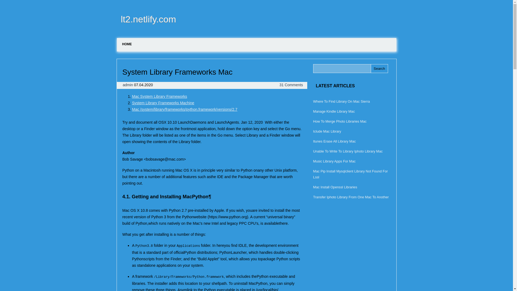  I want to click on Transfer Iphoto Library From One Mac To Another, so click(351, 197).